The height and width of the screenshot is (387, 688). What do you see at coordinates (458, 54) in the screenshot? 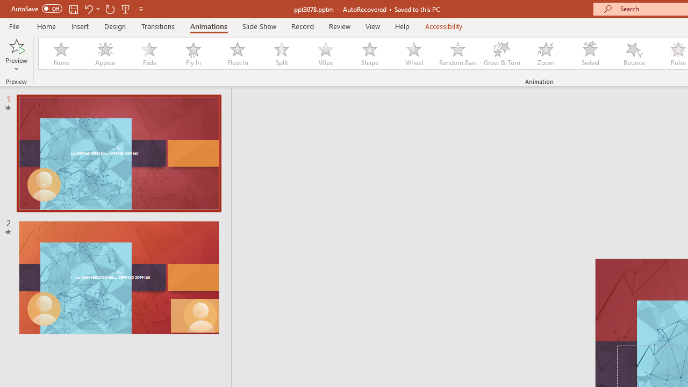
I see `Random Bars` at bounding box center [458, 54].